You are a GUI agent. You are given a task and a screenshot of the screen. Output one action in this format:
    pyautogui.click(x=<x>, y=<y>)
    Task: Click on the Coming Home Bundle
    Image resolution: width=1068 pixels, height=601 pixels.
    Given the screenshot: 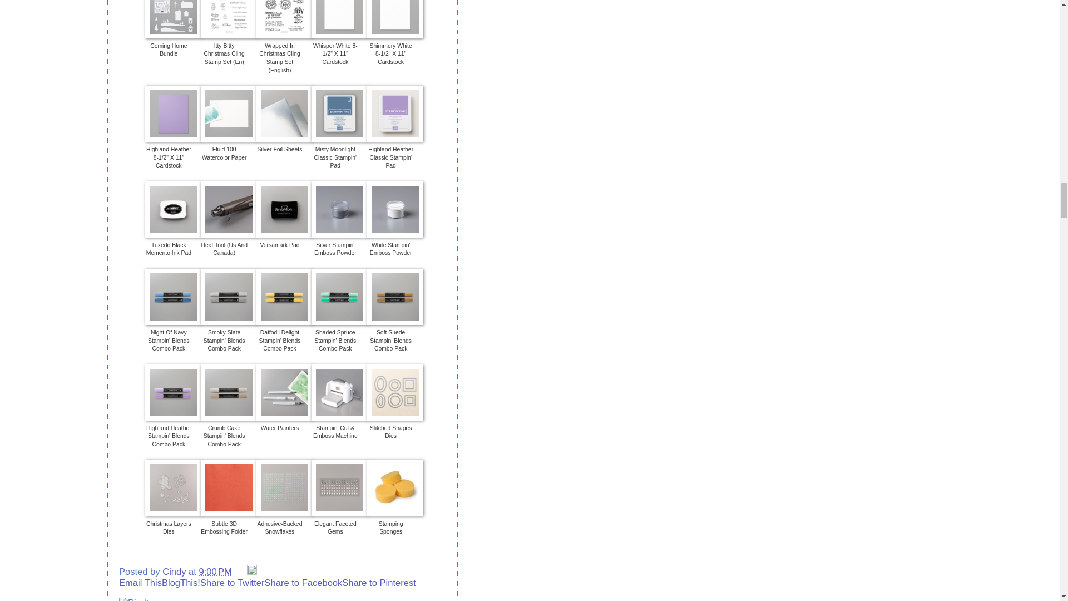 What is the action you would take?
    pyautogui.click(x=169, y=50)
    